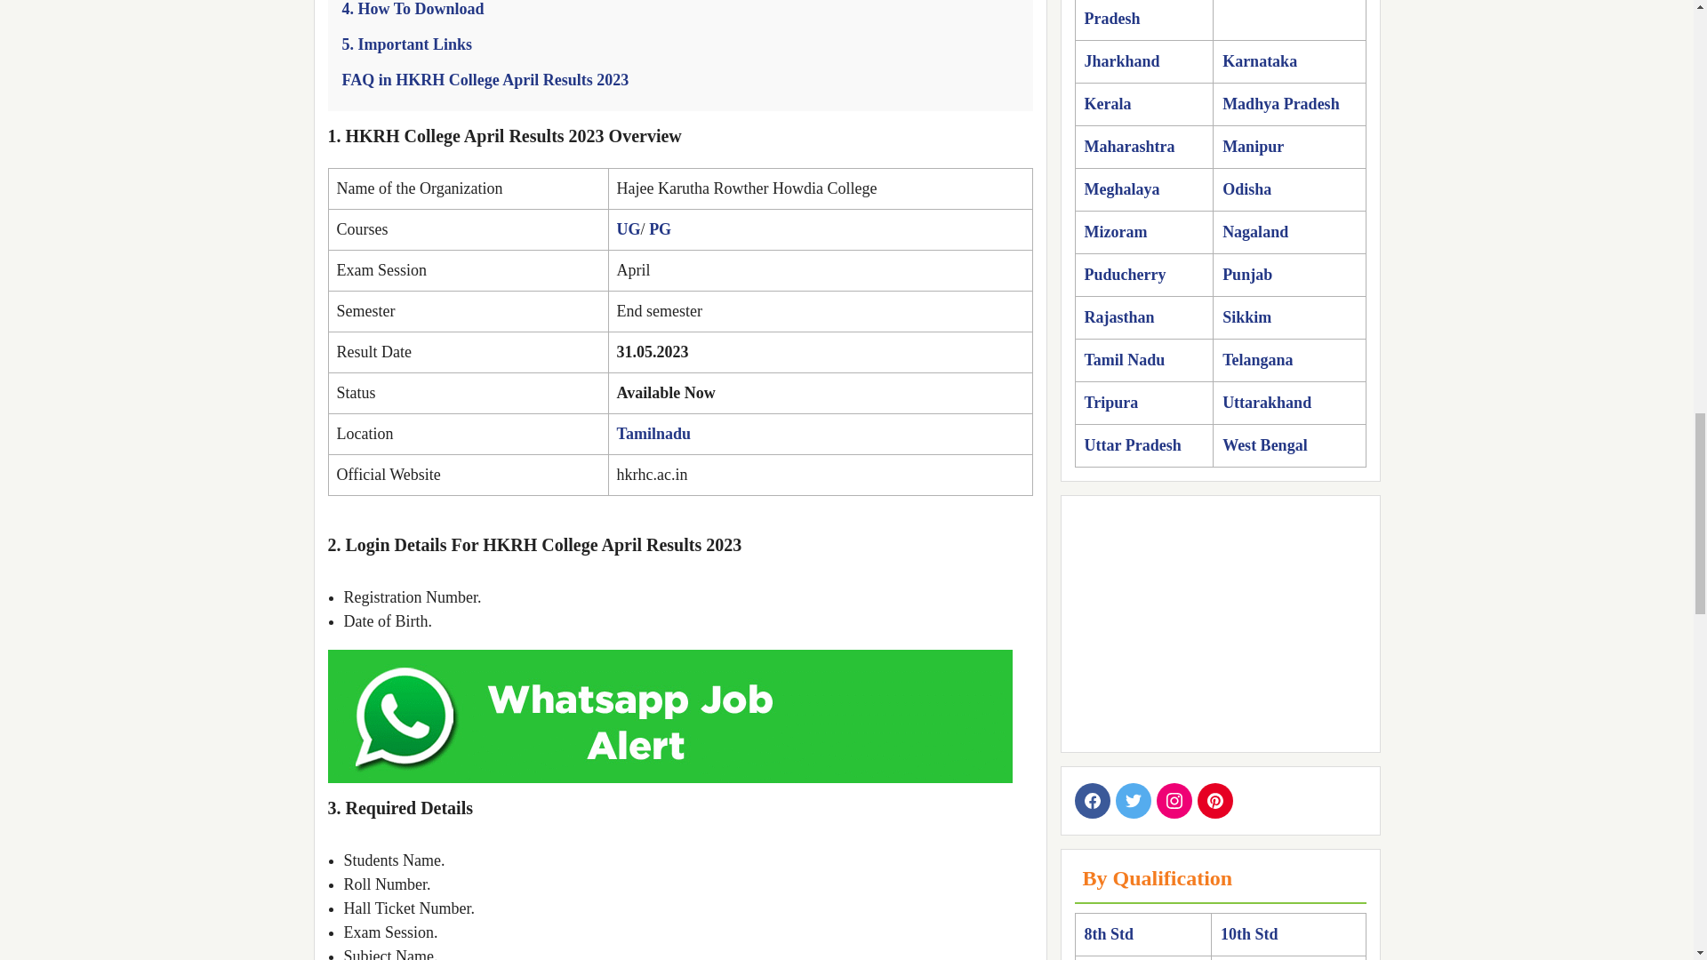  I want to click on 5. Important Links, so click(407, 44).